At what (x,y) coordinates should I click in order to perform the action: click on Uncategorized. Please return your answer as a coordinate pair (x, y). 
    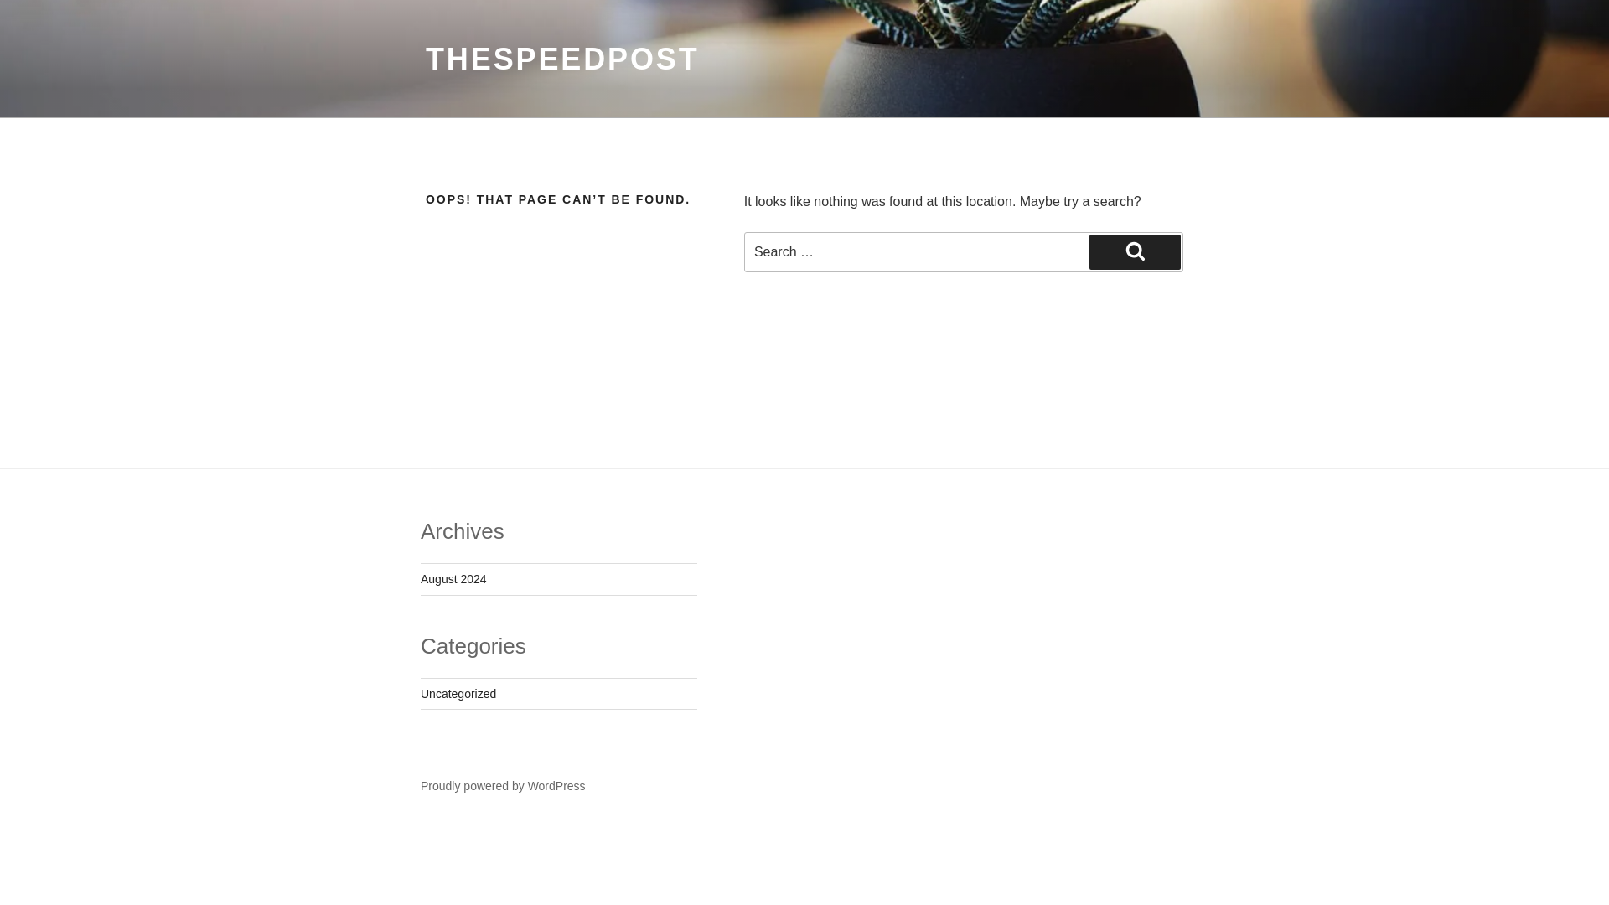
    Looking at the image, I should click on (458, 693).